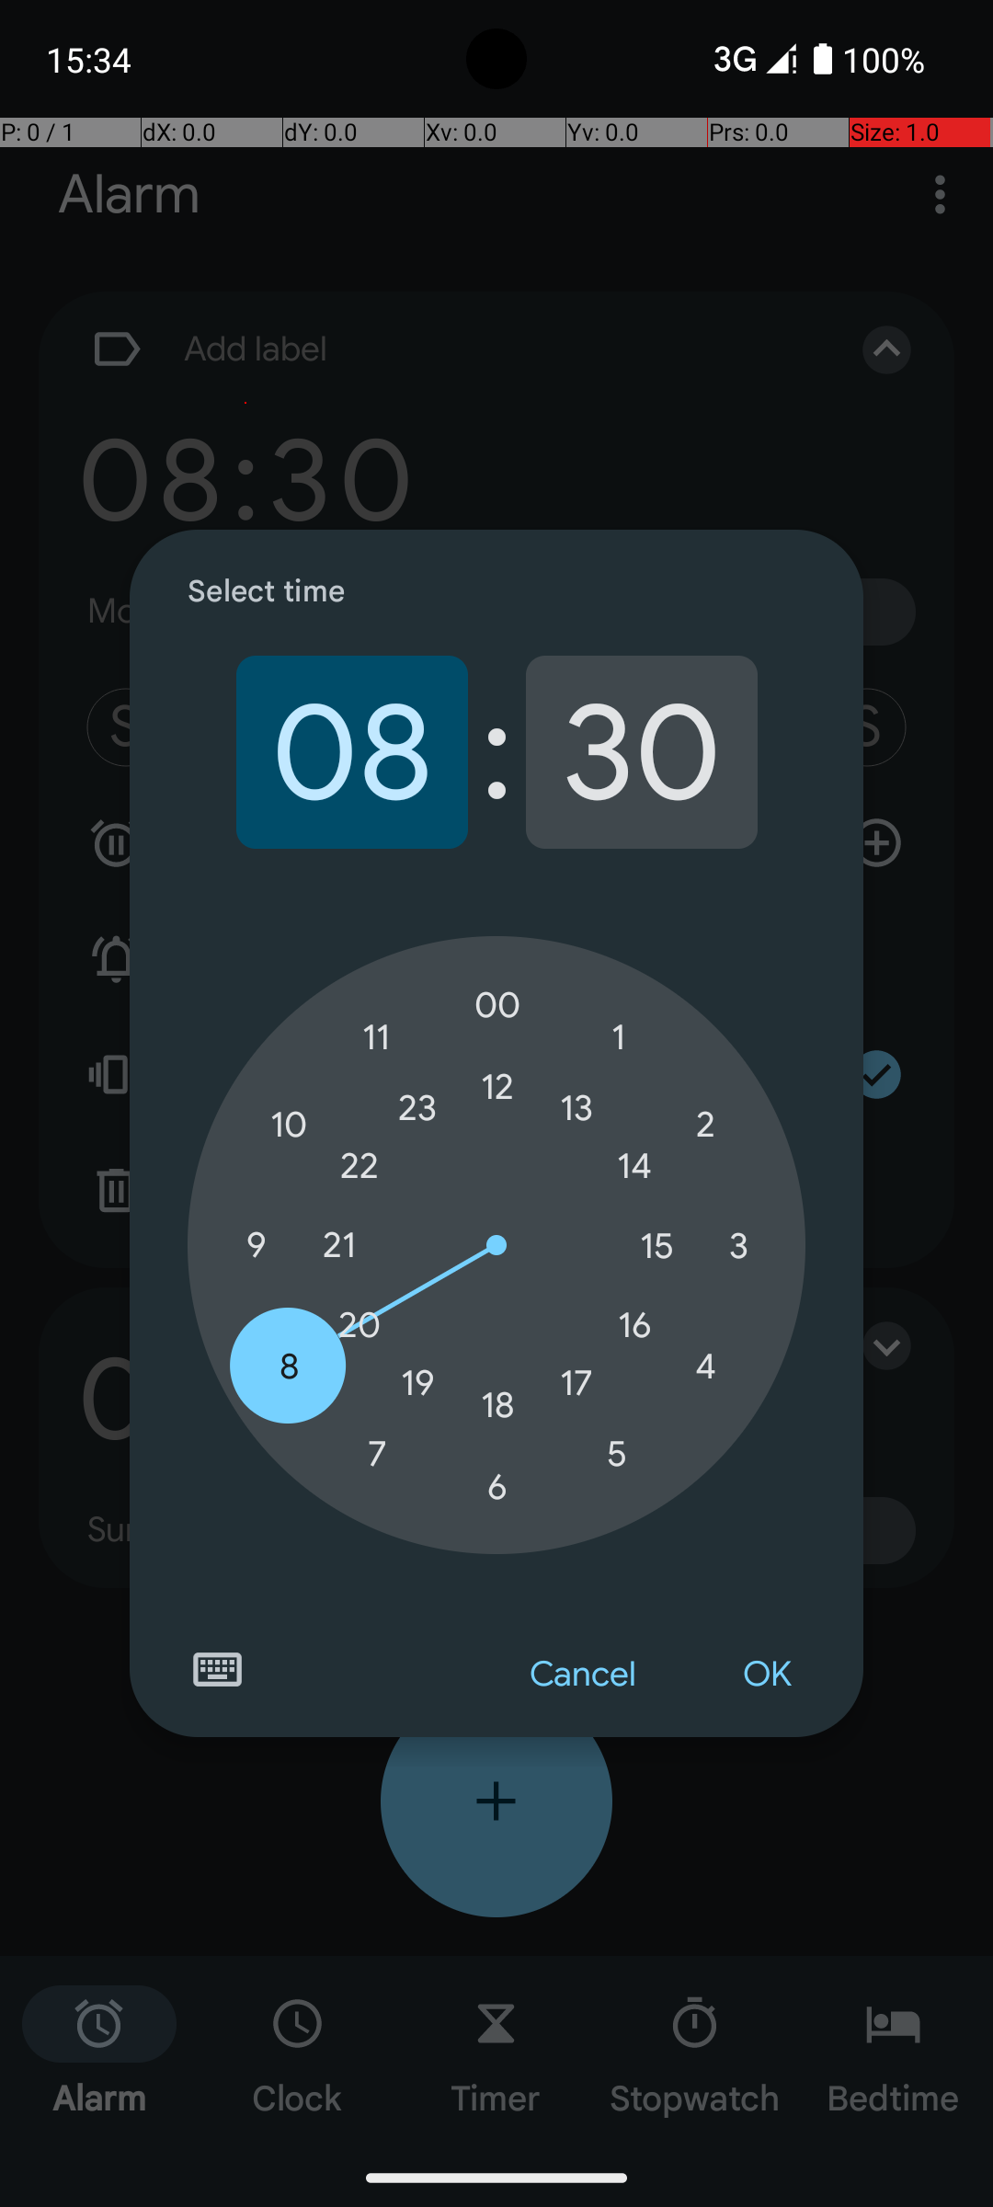 The height and width of the screenshot is (2207, 993). What do you see at coordinates (767, 1675) in the screenshot?
I see `OK` at bounding box center [767, 1675].